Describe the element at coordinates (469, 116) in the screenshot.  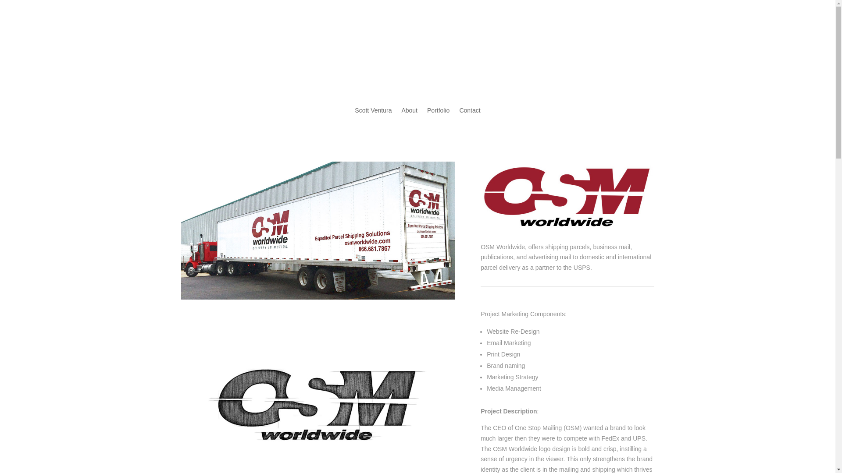
I see `Contact` at that location.